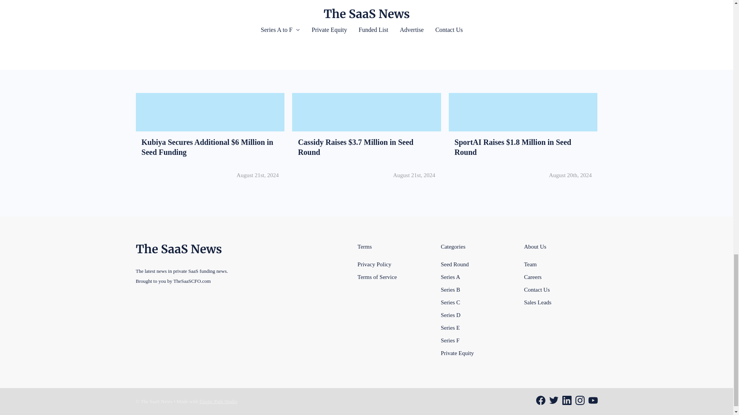  I want to click on Series F, so click(450, 340).